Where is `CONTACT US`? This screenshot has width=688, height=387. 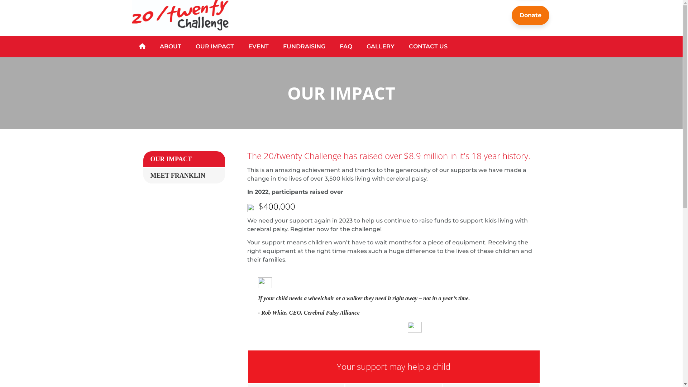 CONTACT US is located at coordinates (428, 47).